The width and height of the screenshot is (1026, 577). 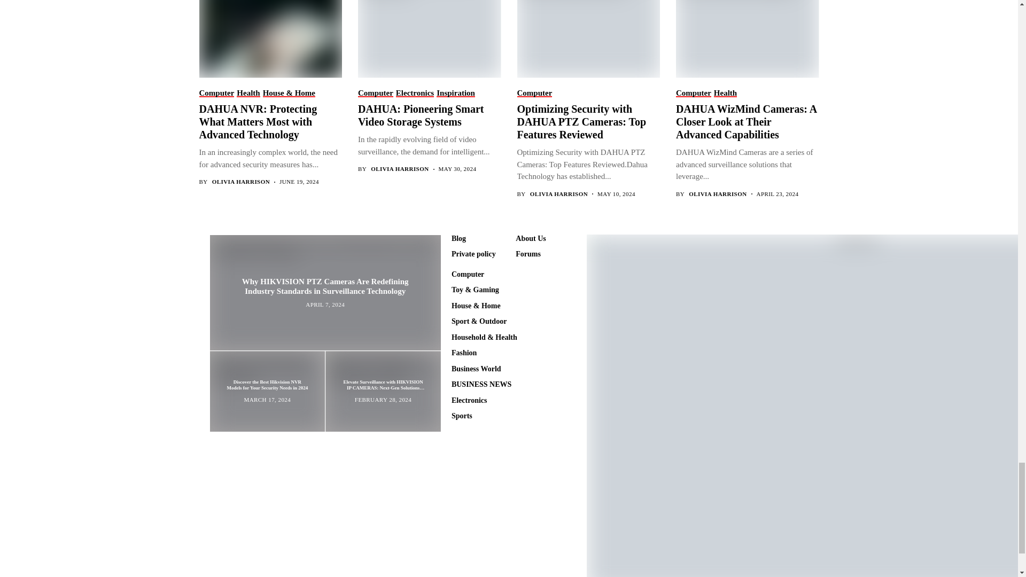 I want to click on Posts by Olivia Harrison, so click(x=400, y=169).